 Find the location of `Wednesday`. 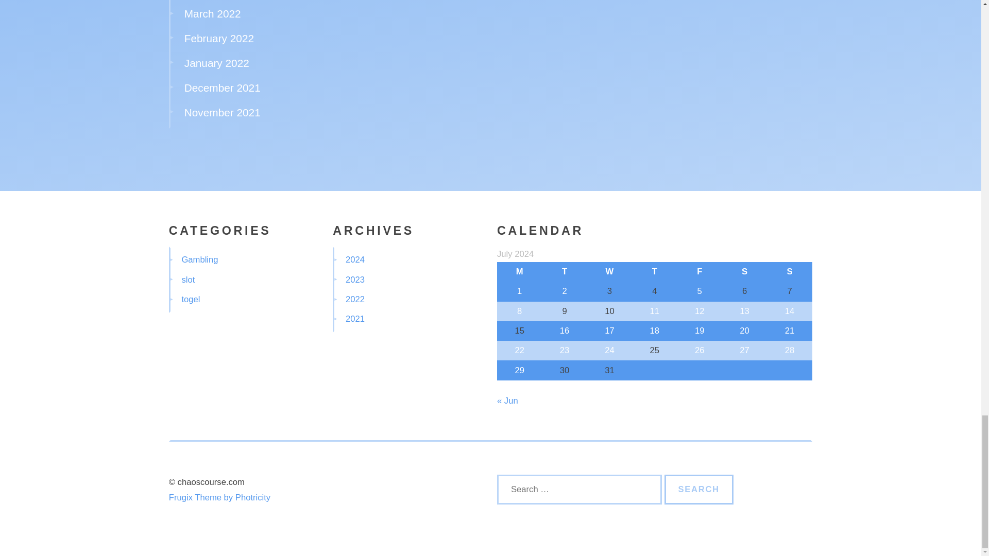

Wednesday is located at coordinates (609, 271).